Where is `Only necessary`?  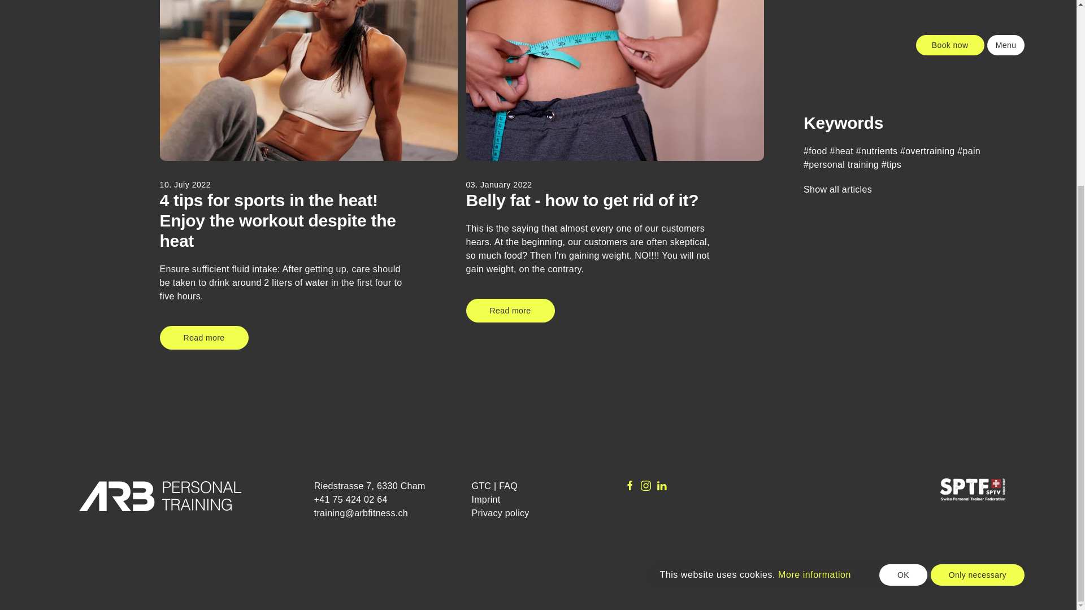 Only necessary is located at coordinates (978, 314).